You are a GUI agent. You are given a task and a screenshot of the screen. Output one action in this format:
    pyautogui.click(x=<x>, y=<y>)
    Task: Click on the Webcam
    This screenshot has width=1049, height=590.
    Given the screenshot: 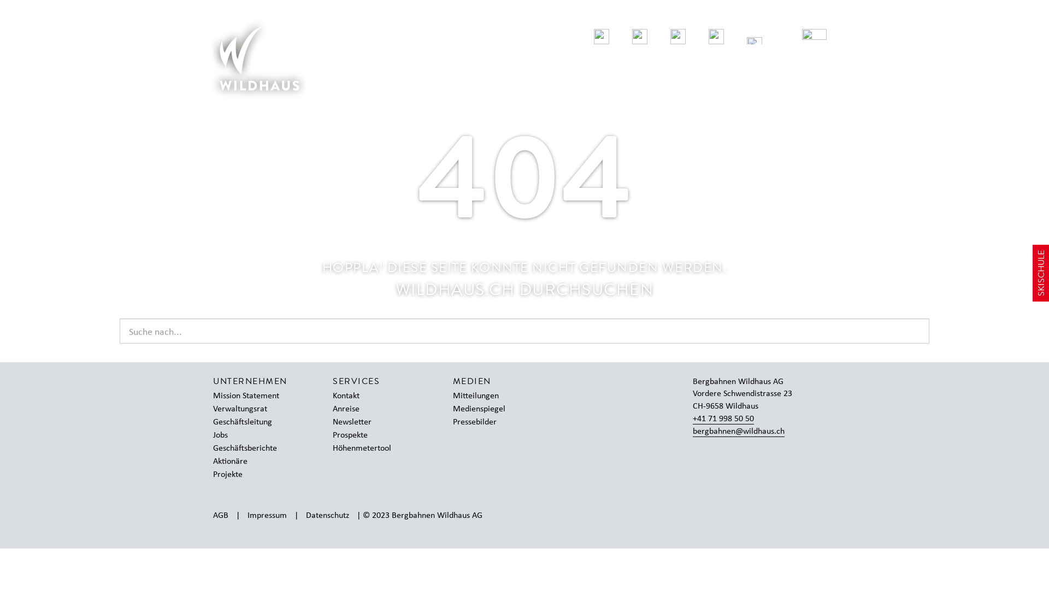 What is the action you would take?
    pyautogui.click(x=563, y=38)
    